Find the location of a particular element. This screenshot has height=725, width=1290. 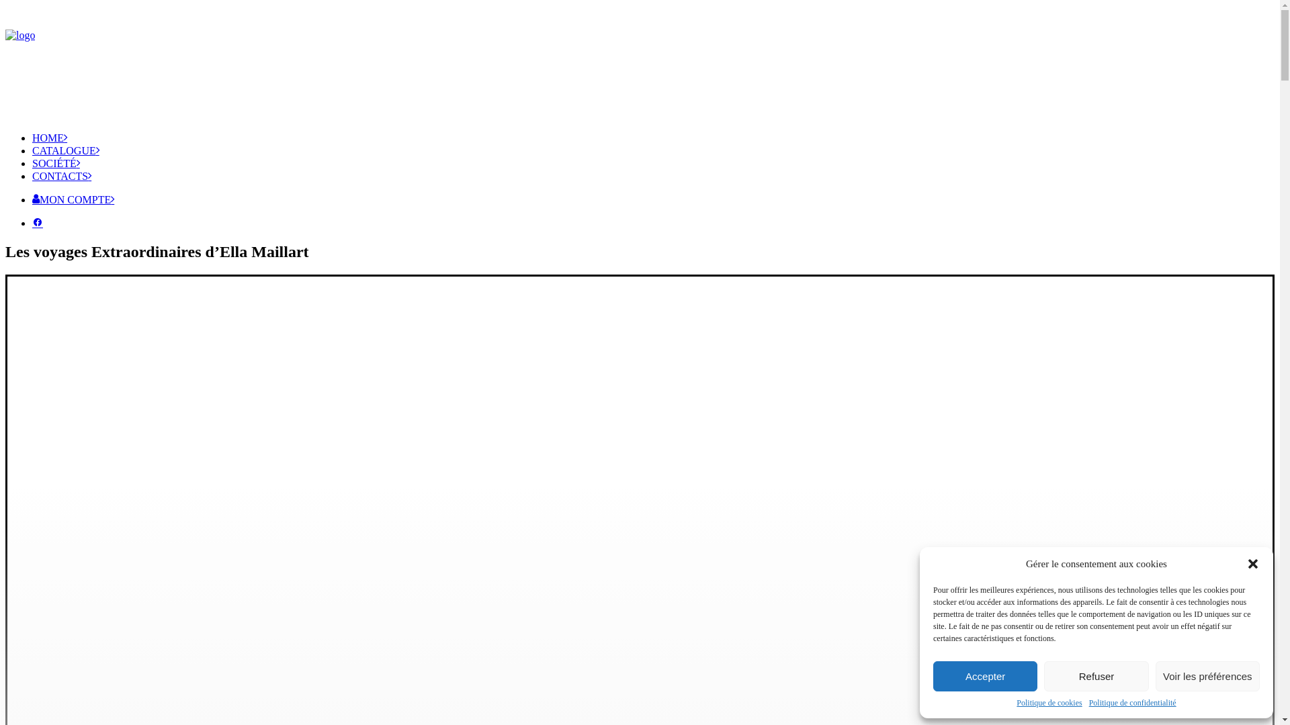

HOME is located at coordinates (50, 138).